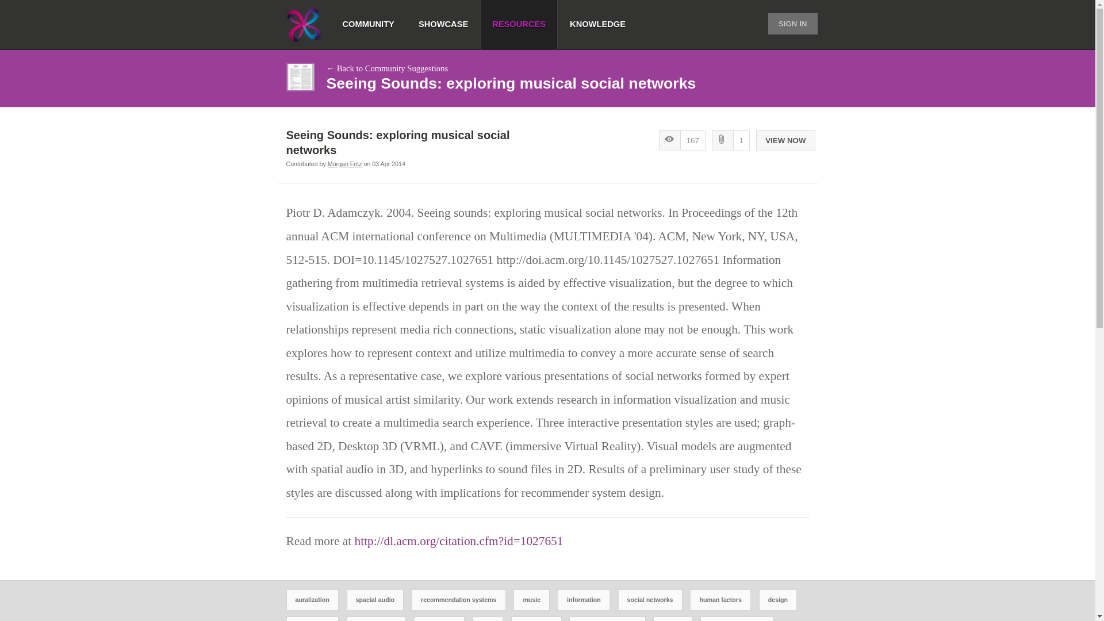  What do you see at coordinates (785, 140) in the screenshot?
I see `VIEW NOW` at bounding box center [785, 140].